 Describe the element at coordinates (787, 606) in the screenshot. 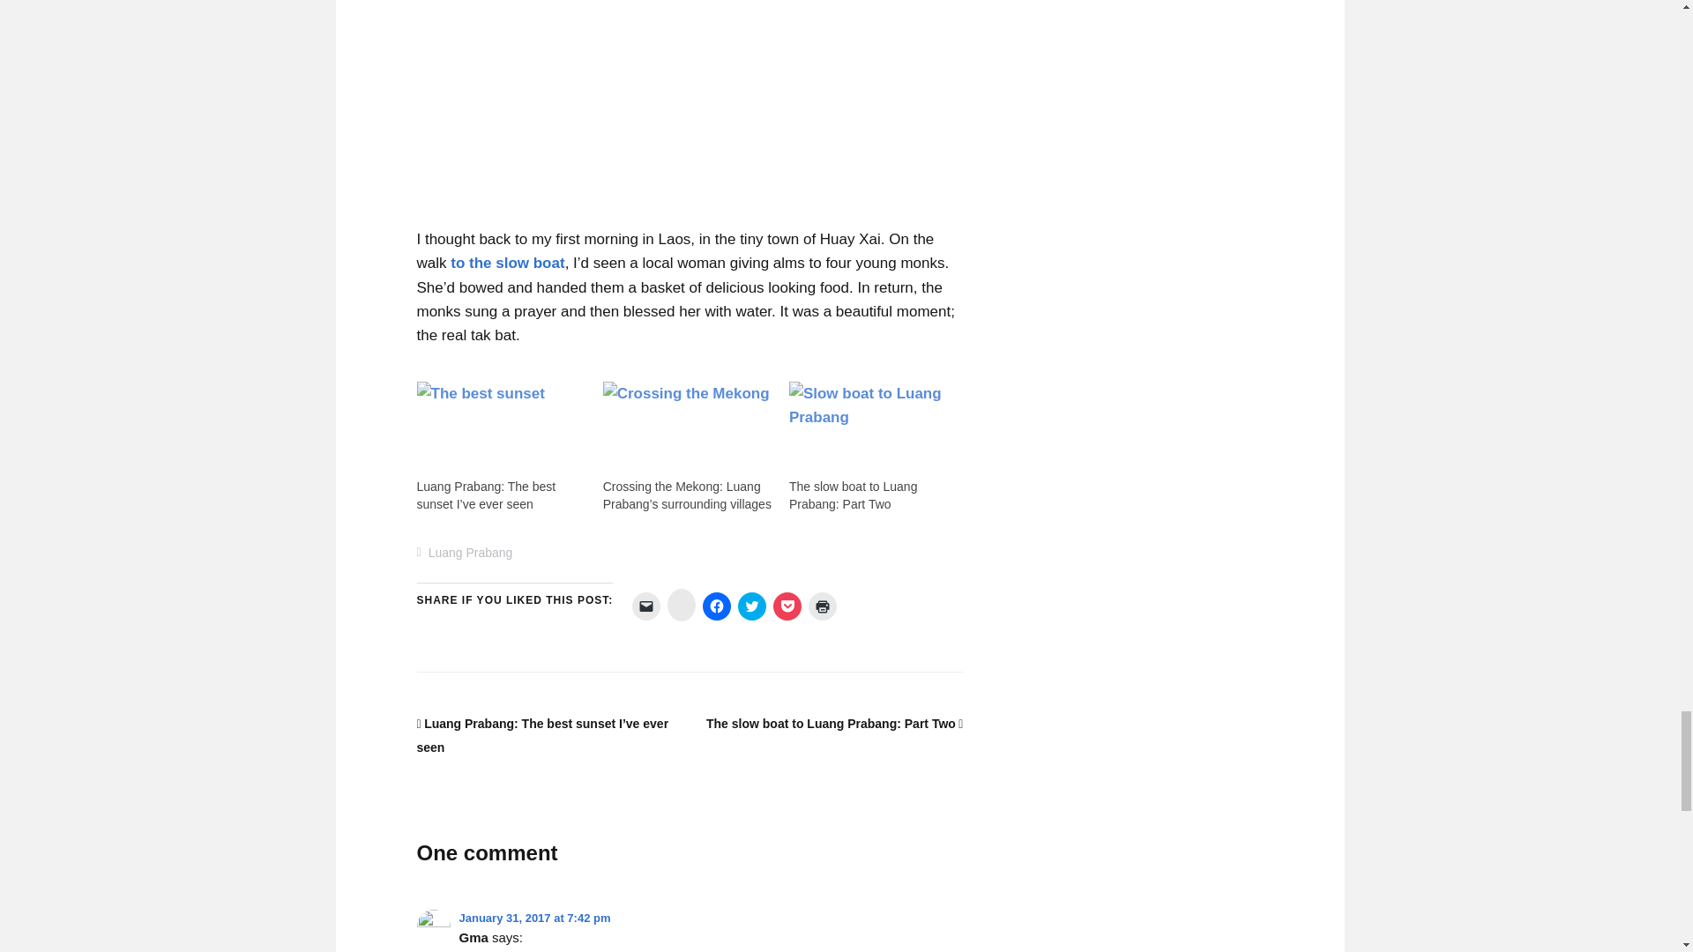

I see `Click to share on Pocket` at that location.